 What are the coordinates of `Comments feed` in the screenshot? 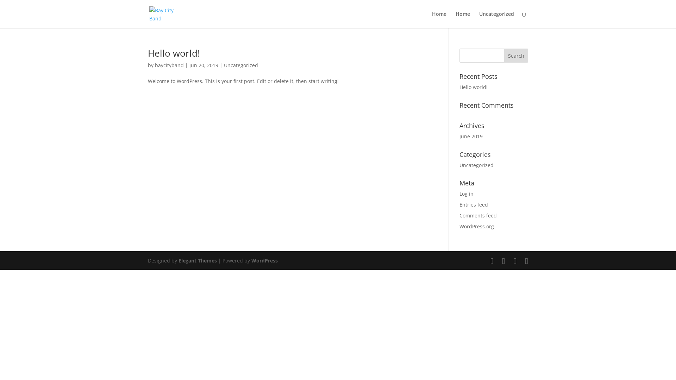 It's located at (478, 215).